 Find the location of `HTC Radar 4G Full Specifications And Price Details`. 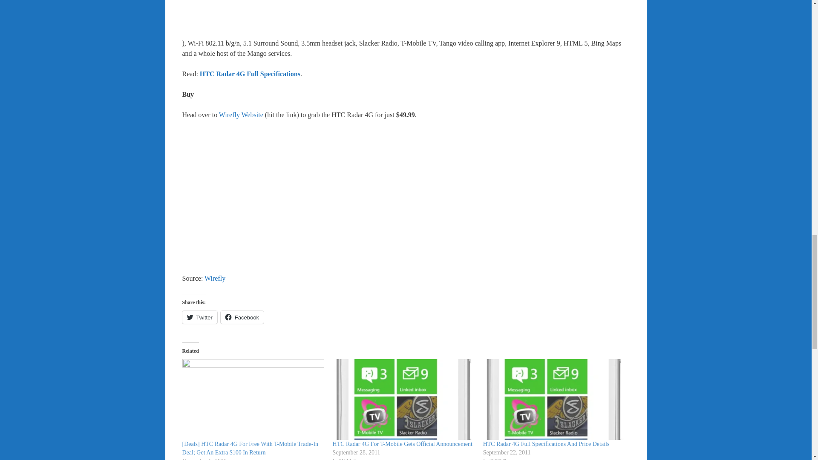

HTC Radar 4G Full Specifications And Price Details is located at coordinates (546, 444).